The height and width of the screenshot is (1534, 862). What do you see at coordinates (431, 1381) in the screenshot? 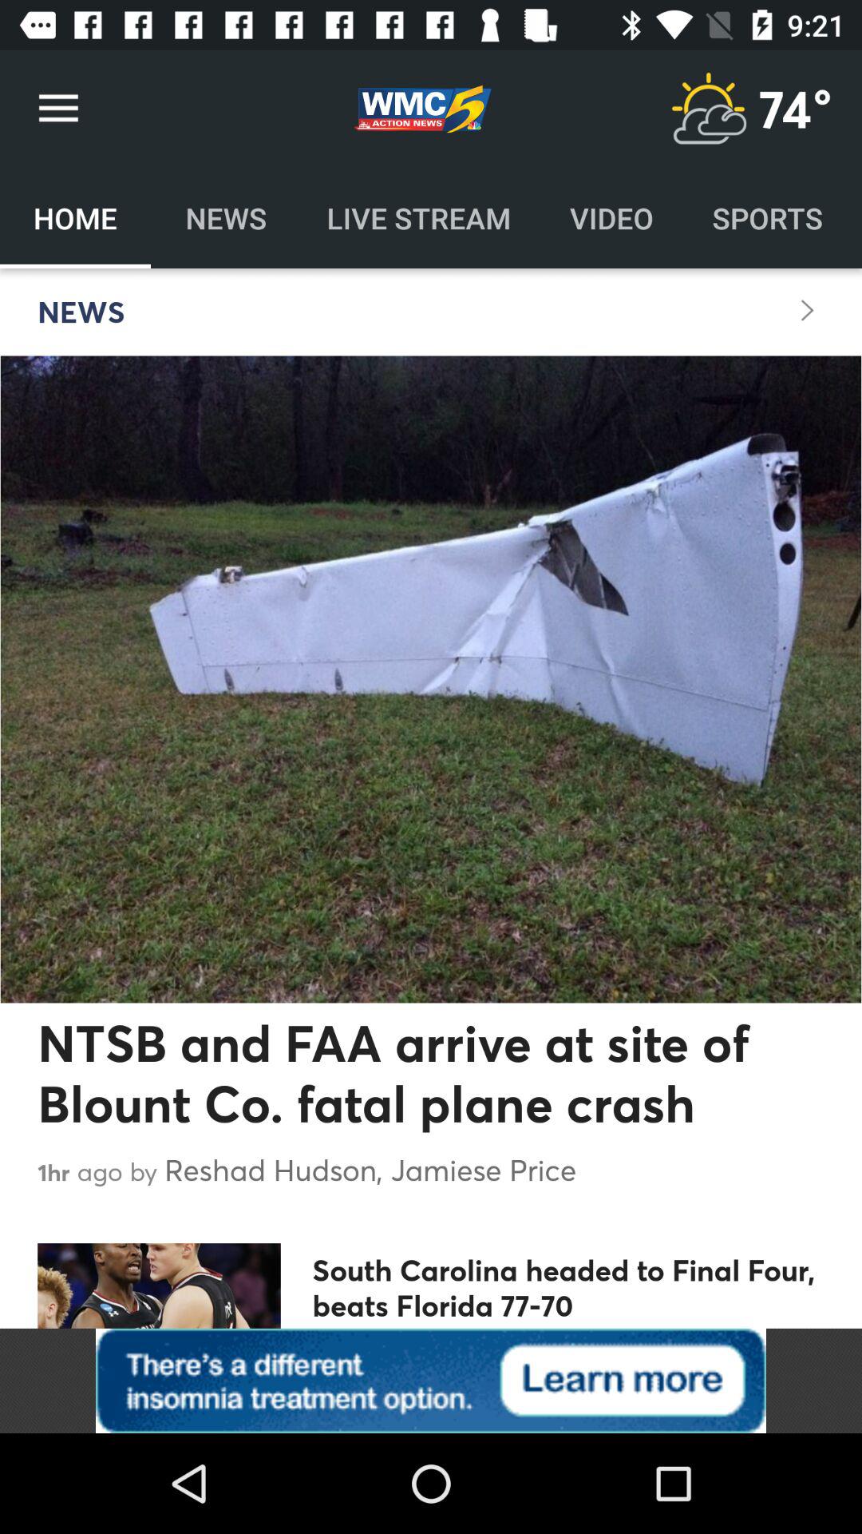
I see `linked to website/app` at bounding box center [431, 1381].